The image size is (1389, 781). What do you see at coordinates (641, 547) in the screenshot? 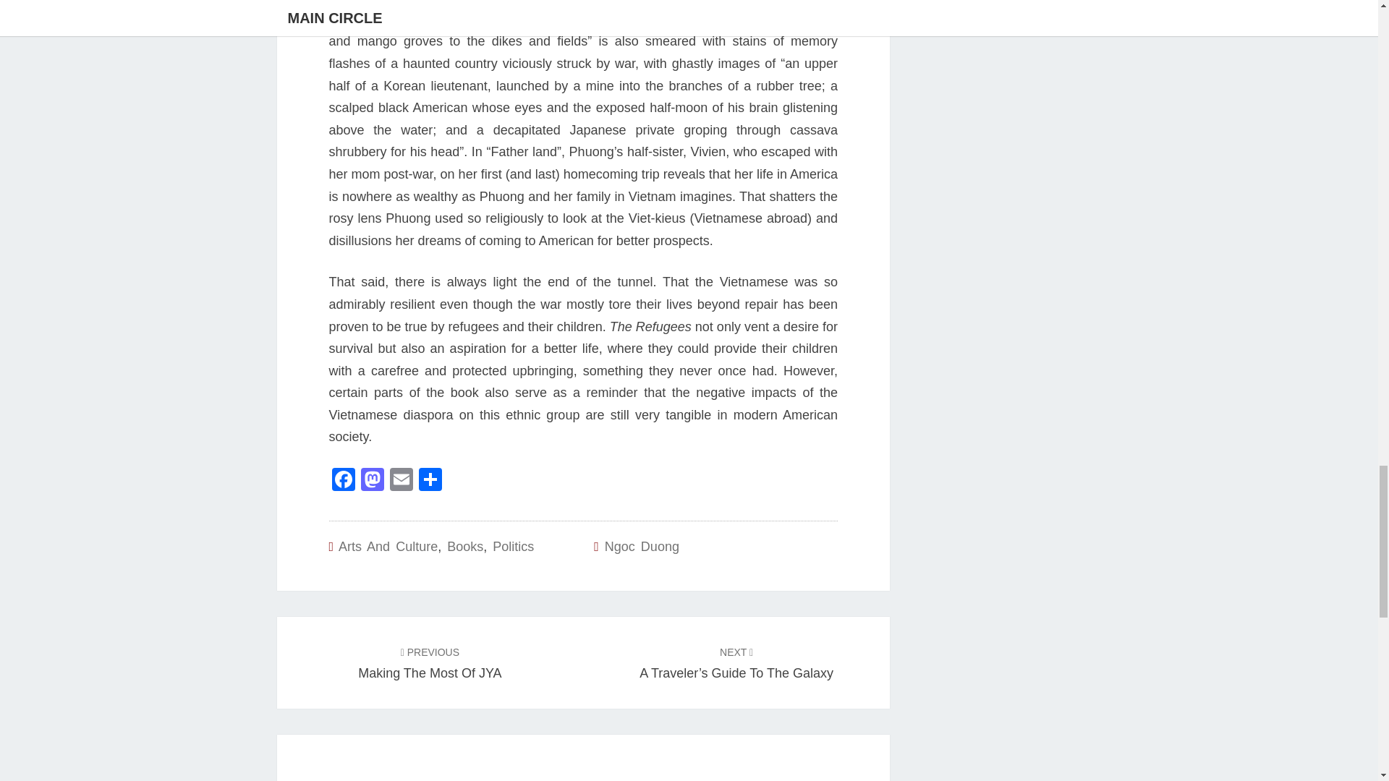
I see `Ngoc Duong` at bounding box center [641, 547].